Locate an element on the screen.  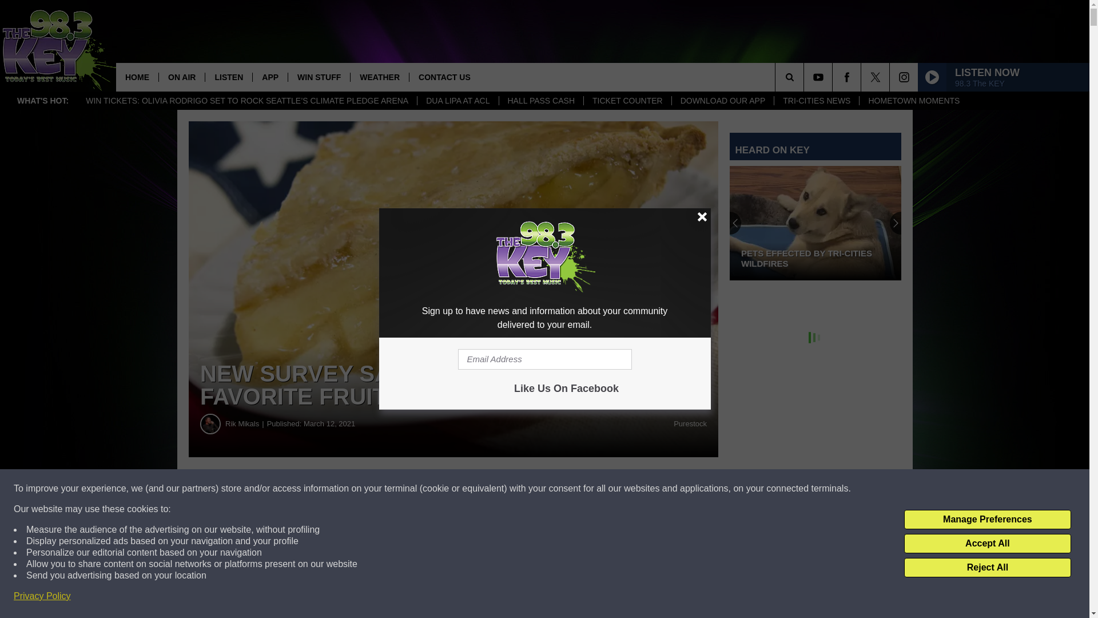
WIN STUFF is located at coordinates (319, 77).